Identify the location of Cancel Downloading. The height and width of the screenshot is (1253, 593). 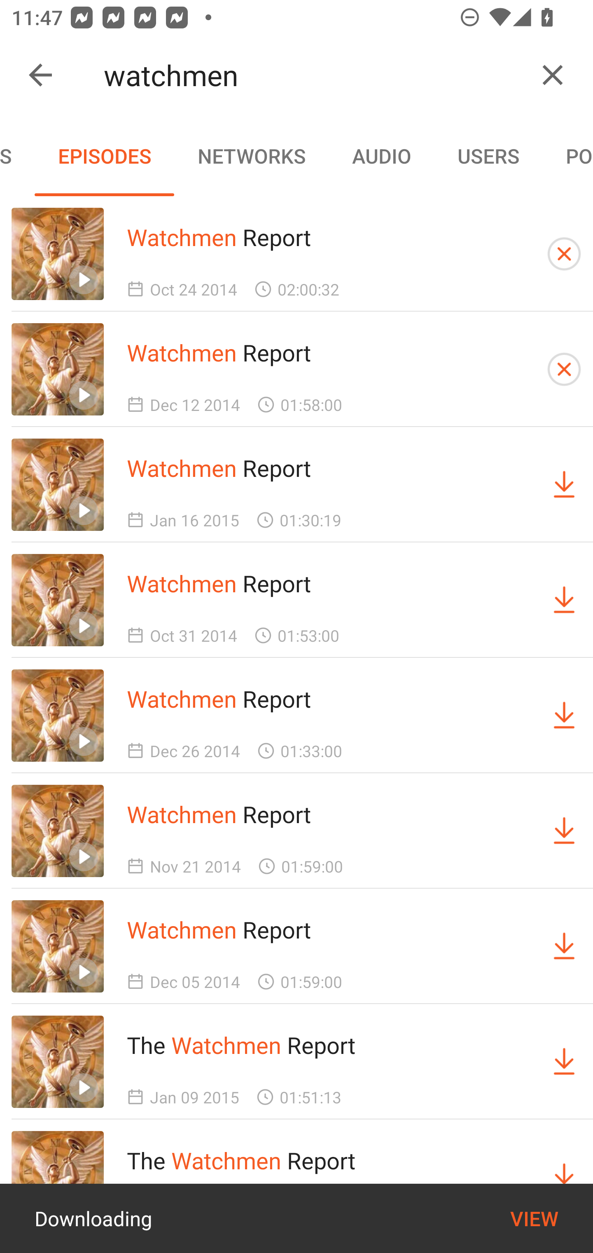
(564, 253).